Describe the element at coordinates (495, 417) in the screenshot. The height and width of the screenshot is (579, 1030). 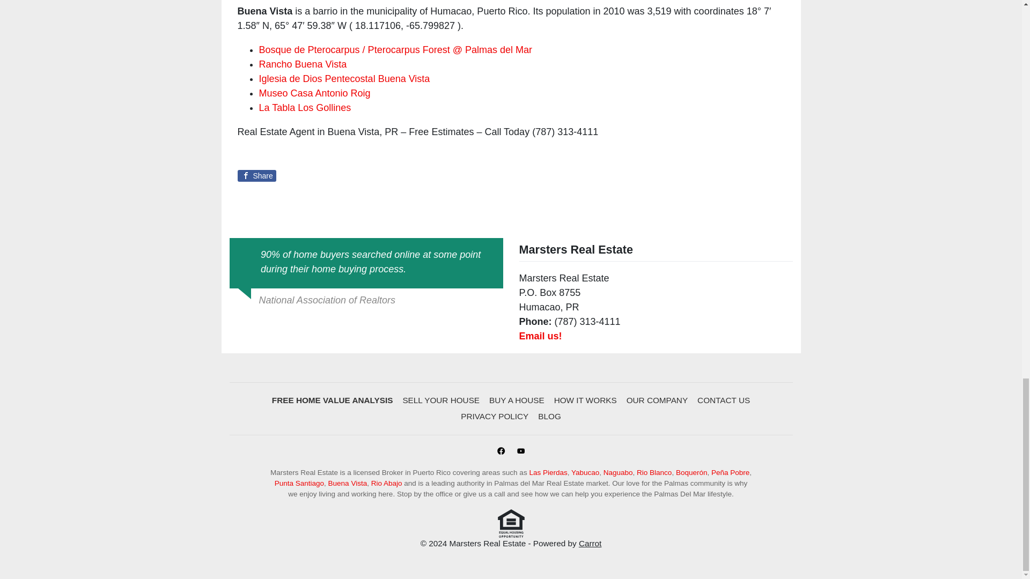
I see `PRIVACY POLICY` at that location.